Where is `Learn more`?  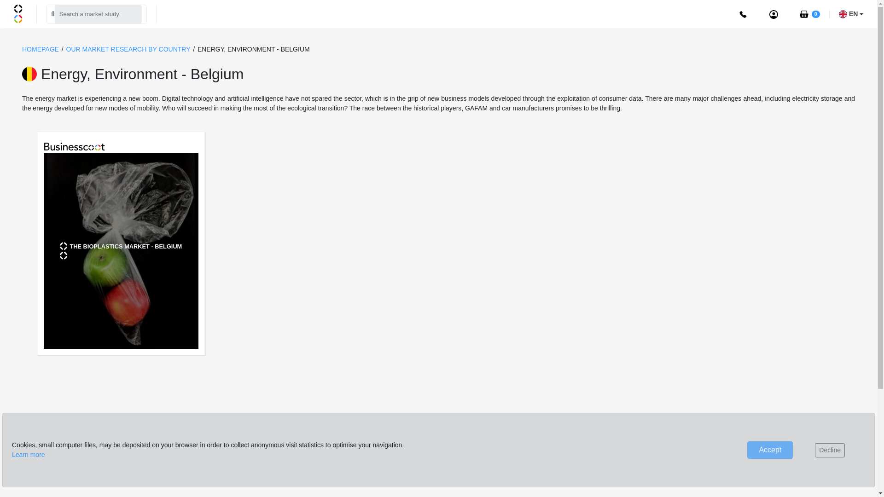 Learn more is located at coordinates (29, 454).